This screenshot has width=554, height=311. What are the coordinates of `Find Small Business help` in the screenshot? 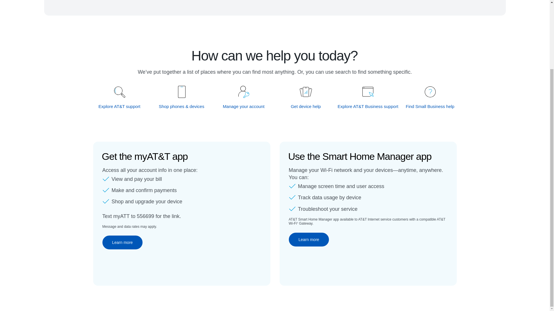 It's located at (430, 106).